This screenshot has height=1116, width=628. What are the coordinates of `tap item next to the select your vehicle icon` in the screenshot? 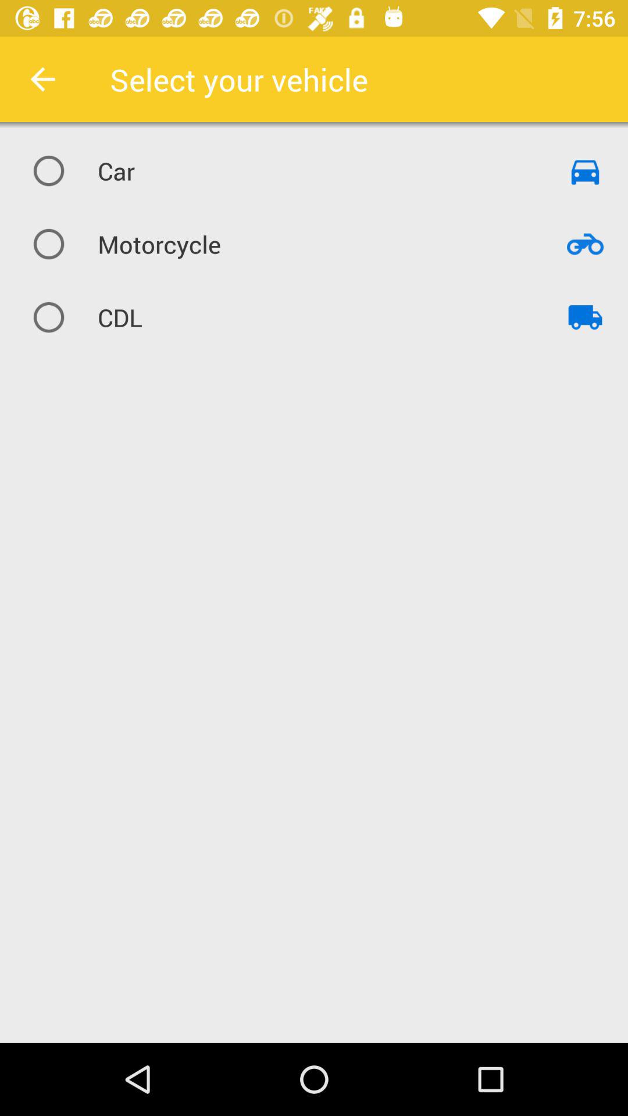 It's located at (42, 79).